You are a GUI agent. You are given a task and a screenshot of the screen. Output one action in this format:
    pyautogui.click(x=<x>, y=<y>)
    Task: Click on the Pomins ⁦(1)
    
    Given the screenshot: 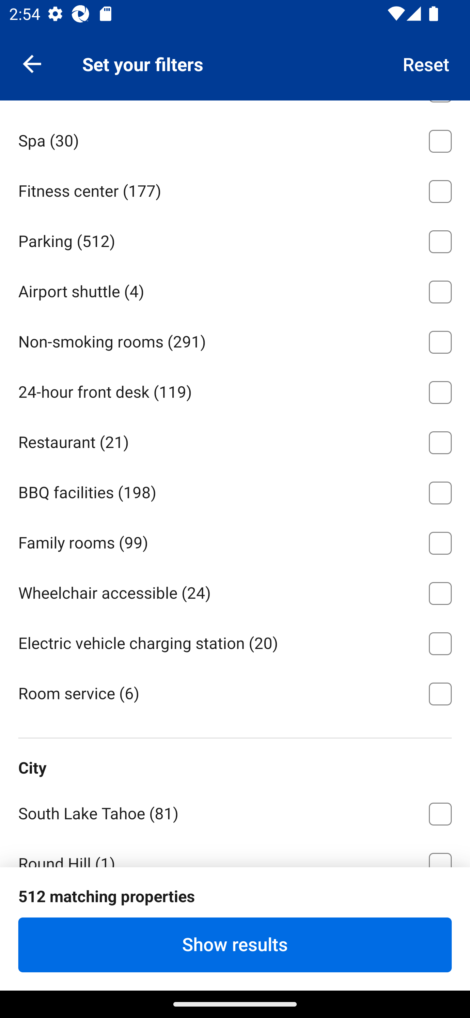 What is the action you would take?
    pyautogui.click(x=235, y=912)
    